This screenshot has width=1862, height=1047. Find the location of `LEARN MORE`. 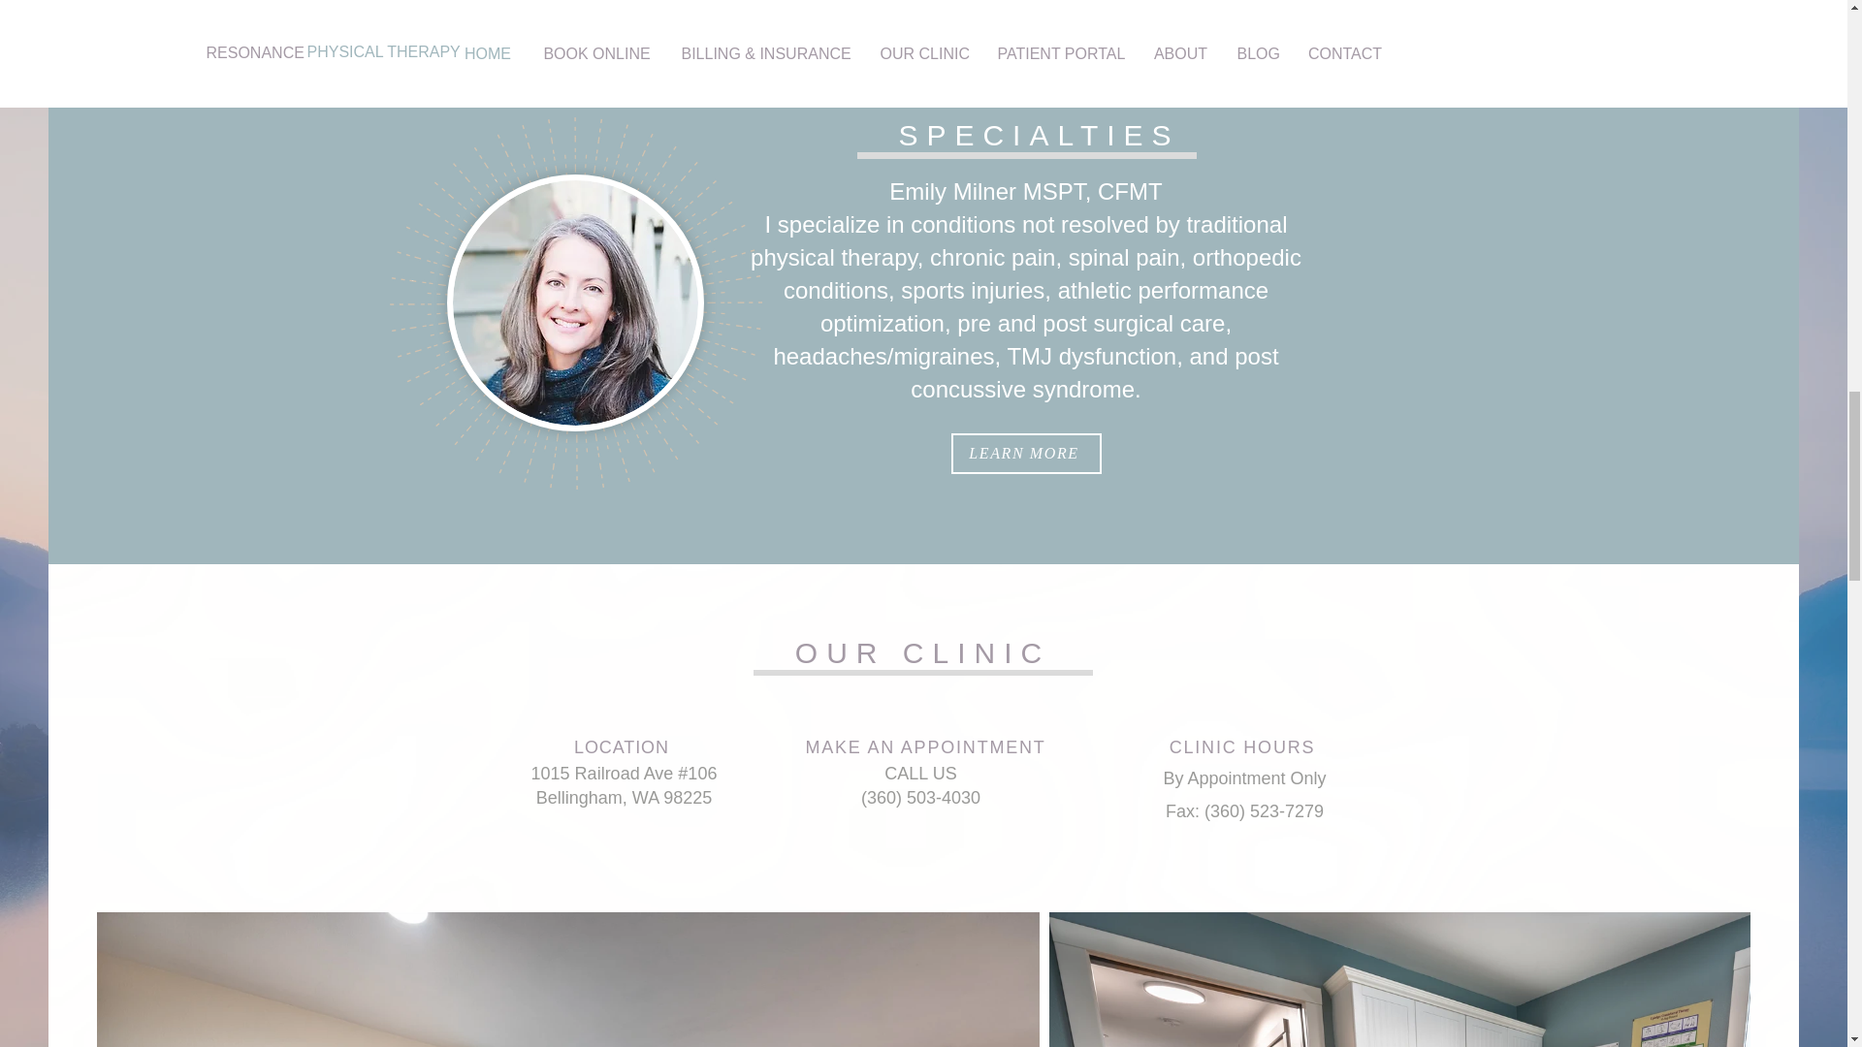

LEARN MORE is located at coordinates (1024, 454).